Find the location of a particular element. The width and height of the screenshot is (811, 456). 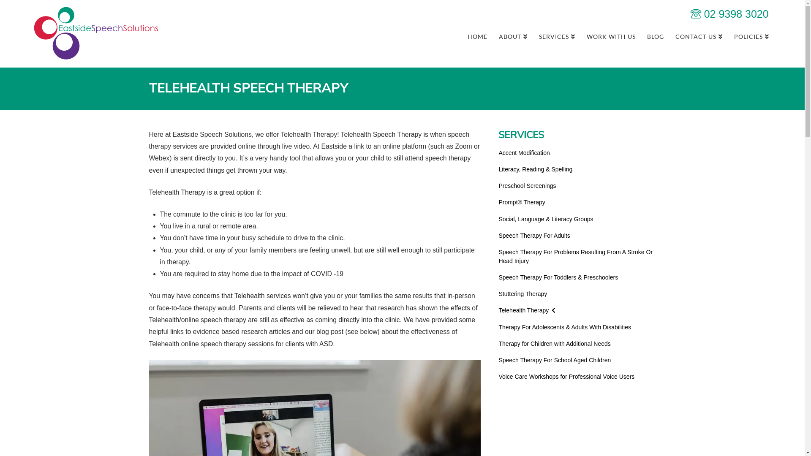

HOME is located at coordinates (477, 36).